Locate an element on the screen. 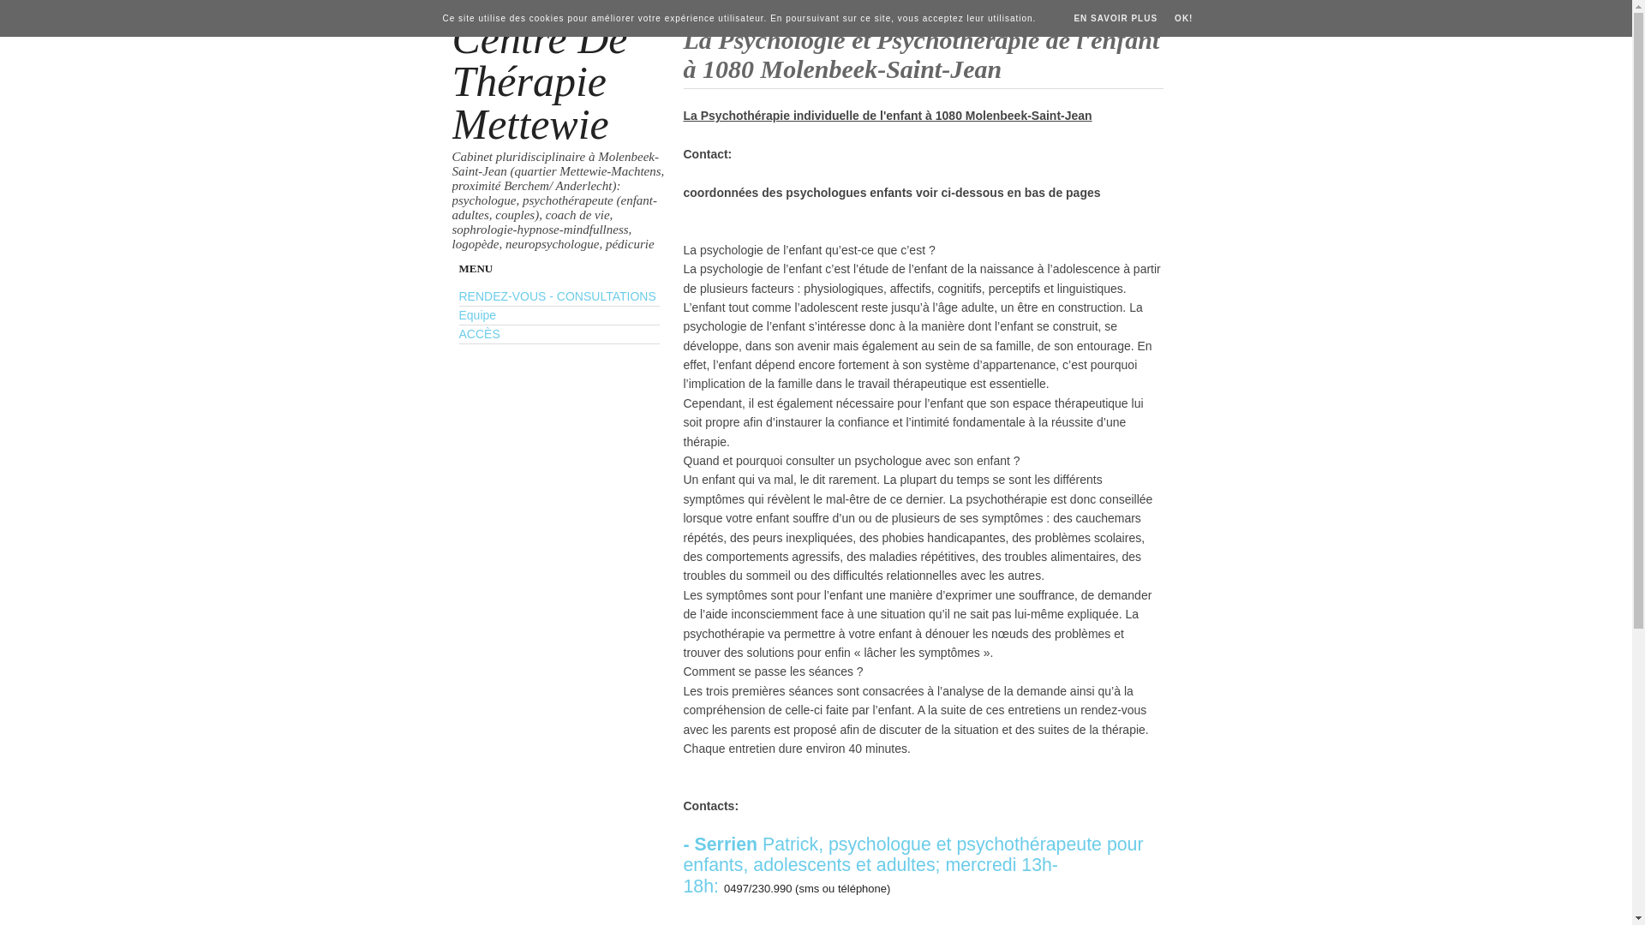 This screenshot has width=1645, height=925. EN SAVOIR PLUS is located at coordinates (1116, 19).